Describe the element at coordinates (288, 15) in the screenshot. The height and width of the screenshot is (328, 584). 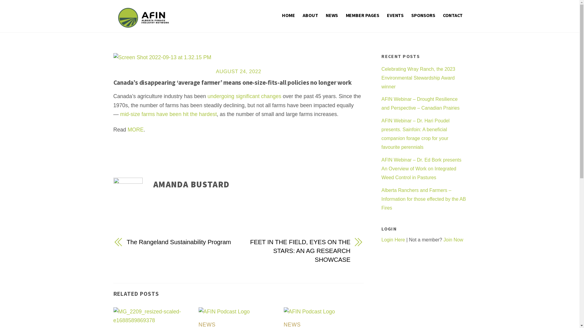
I see `HOME` at that location.